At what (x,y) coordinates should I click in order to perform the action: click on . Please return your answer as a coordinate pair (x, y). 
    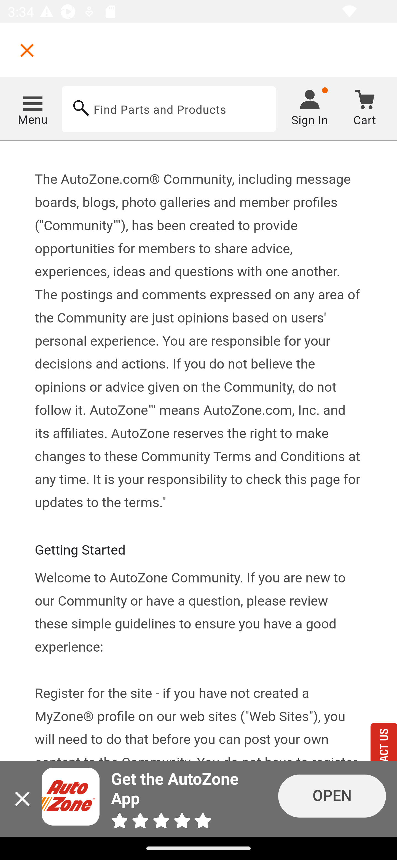
    Looking at the image, I should click on (27, 50).